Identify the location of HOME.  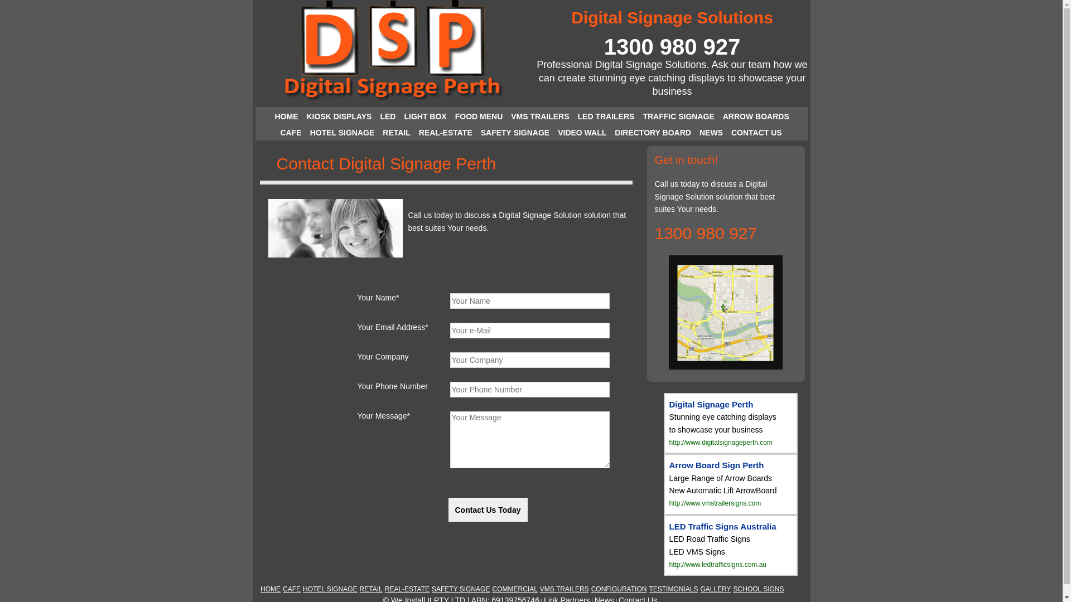
(270, 589).